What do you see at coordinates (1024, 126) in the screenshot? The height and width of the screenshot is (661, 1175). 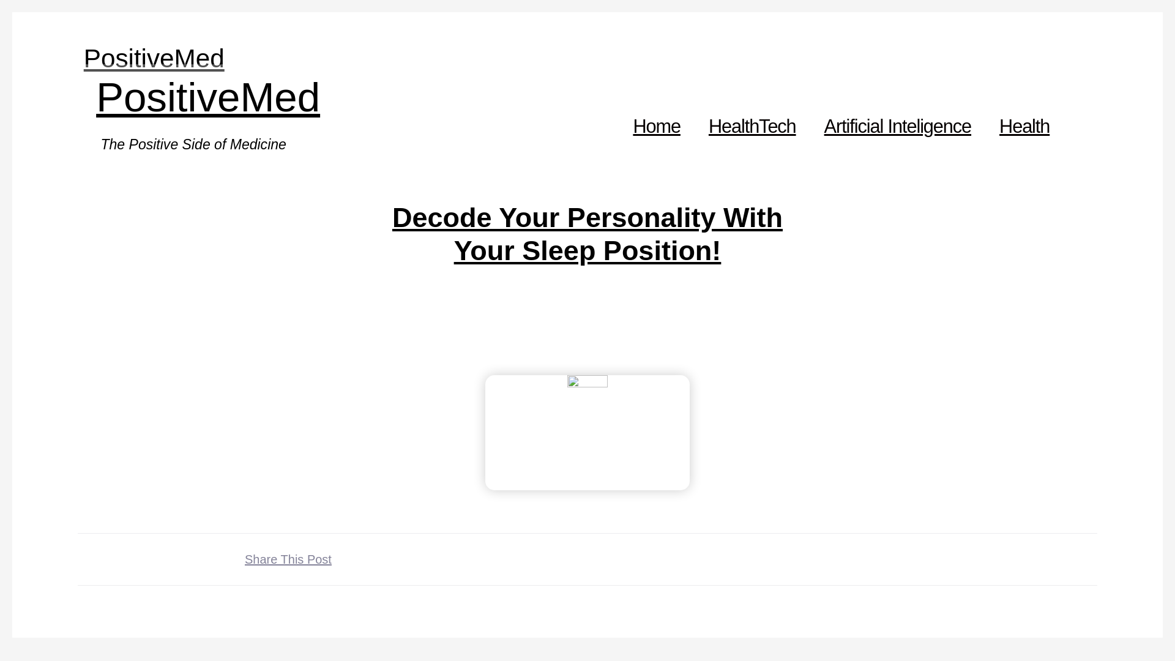 I see `Health` at bounding box center [1024, 126].